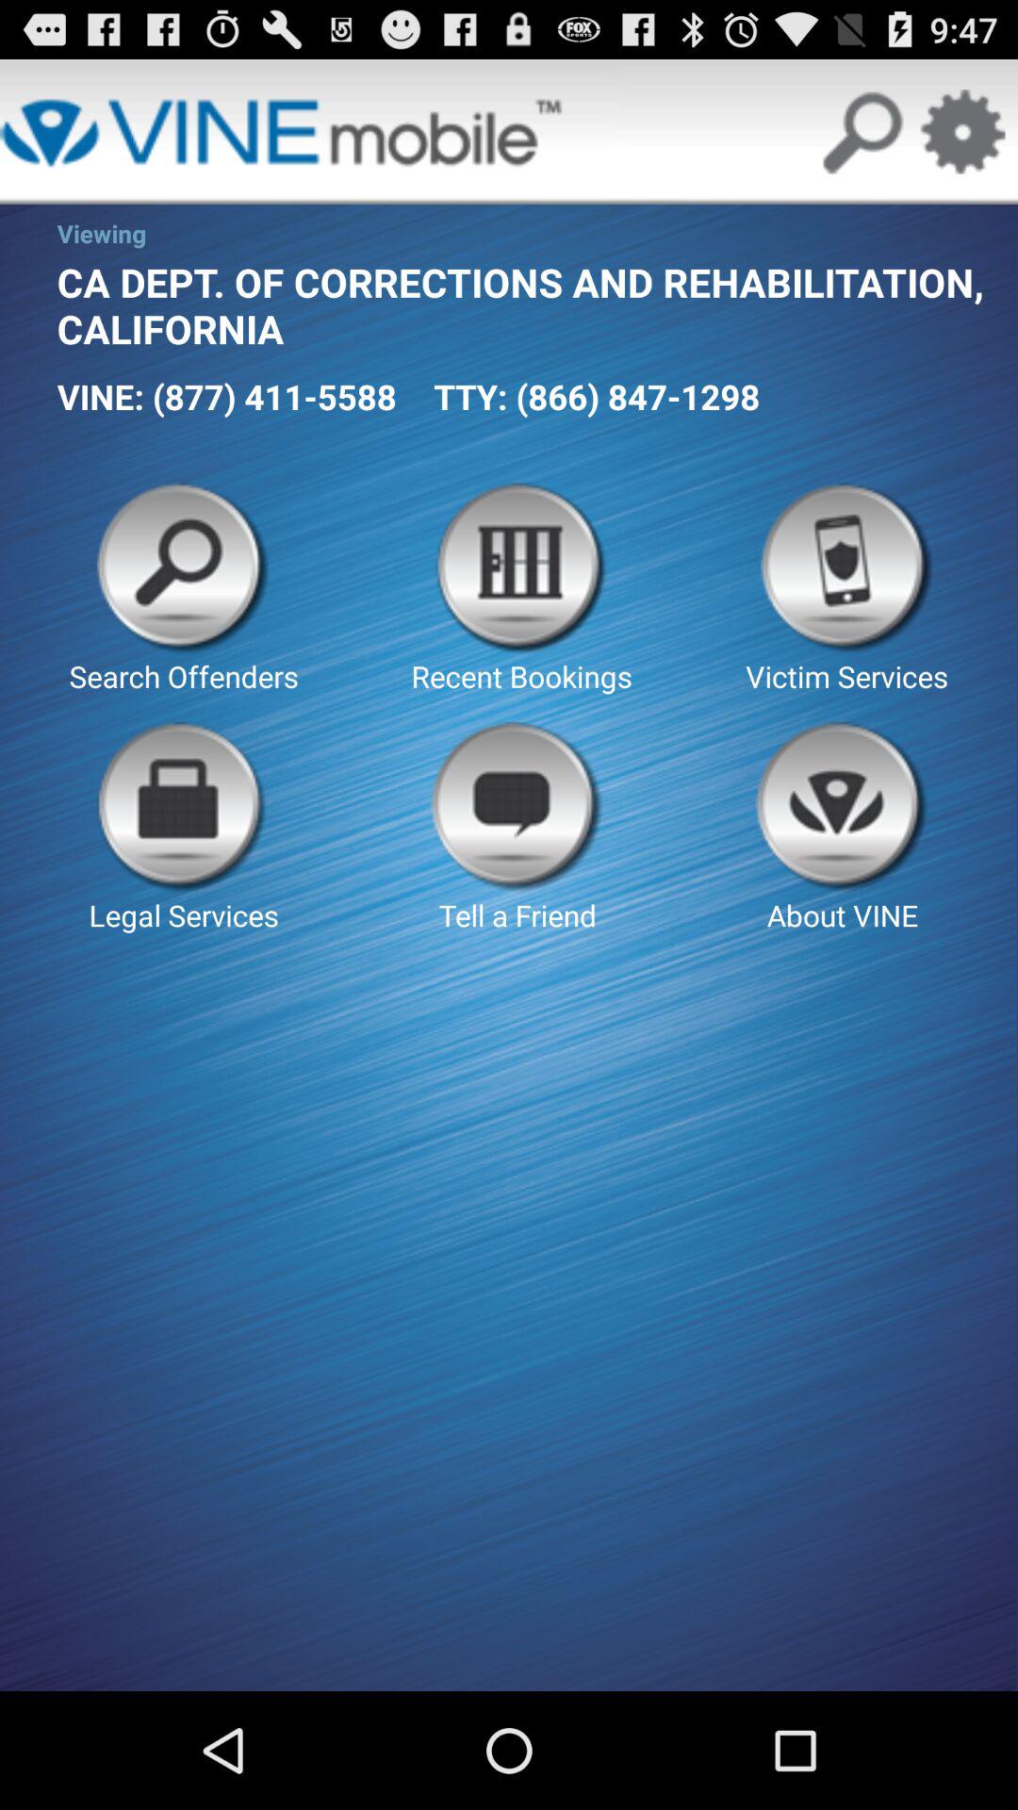 This screenshot has width=1018, height=1810. I want to click on select the button above the recent bookings button, so click(597, 396).